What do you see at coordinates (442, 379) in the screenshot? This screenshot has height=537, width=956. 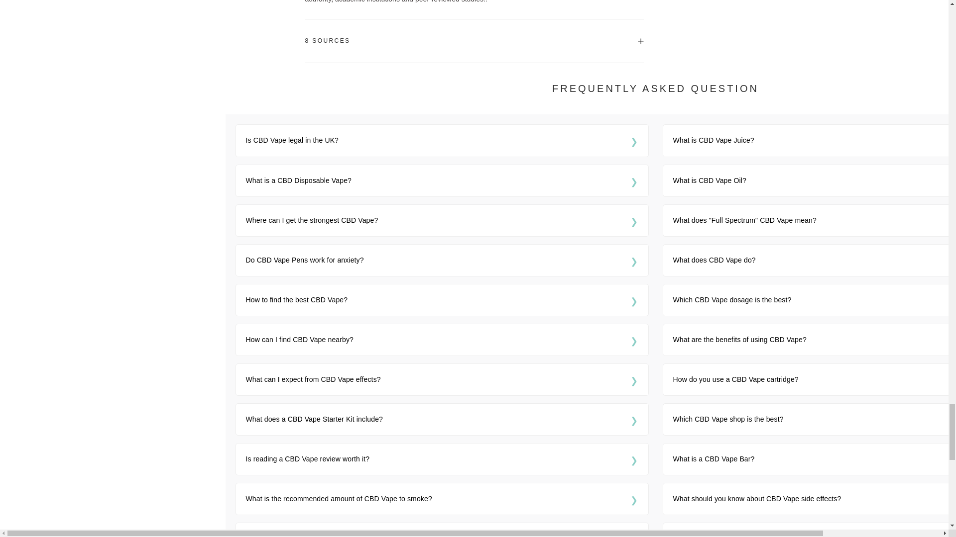 I see `What can I expect from CBD Vape effects?` at bounding box center [442, 379].